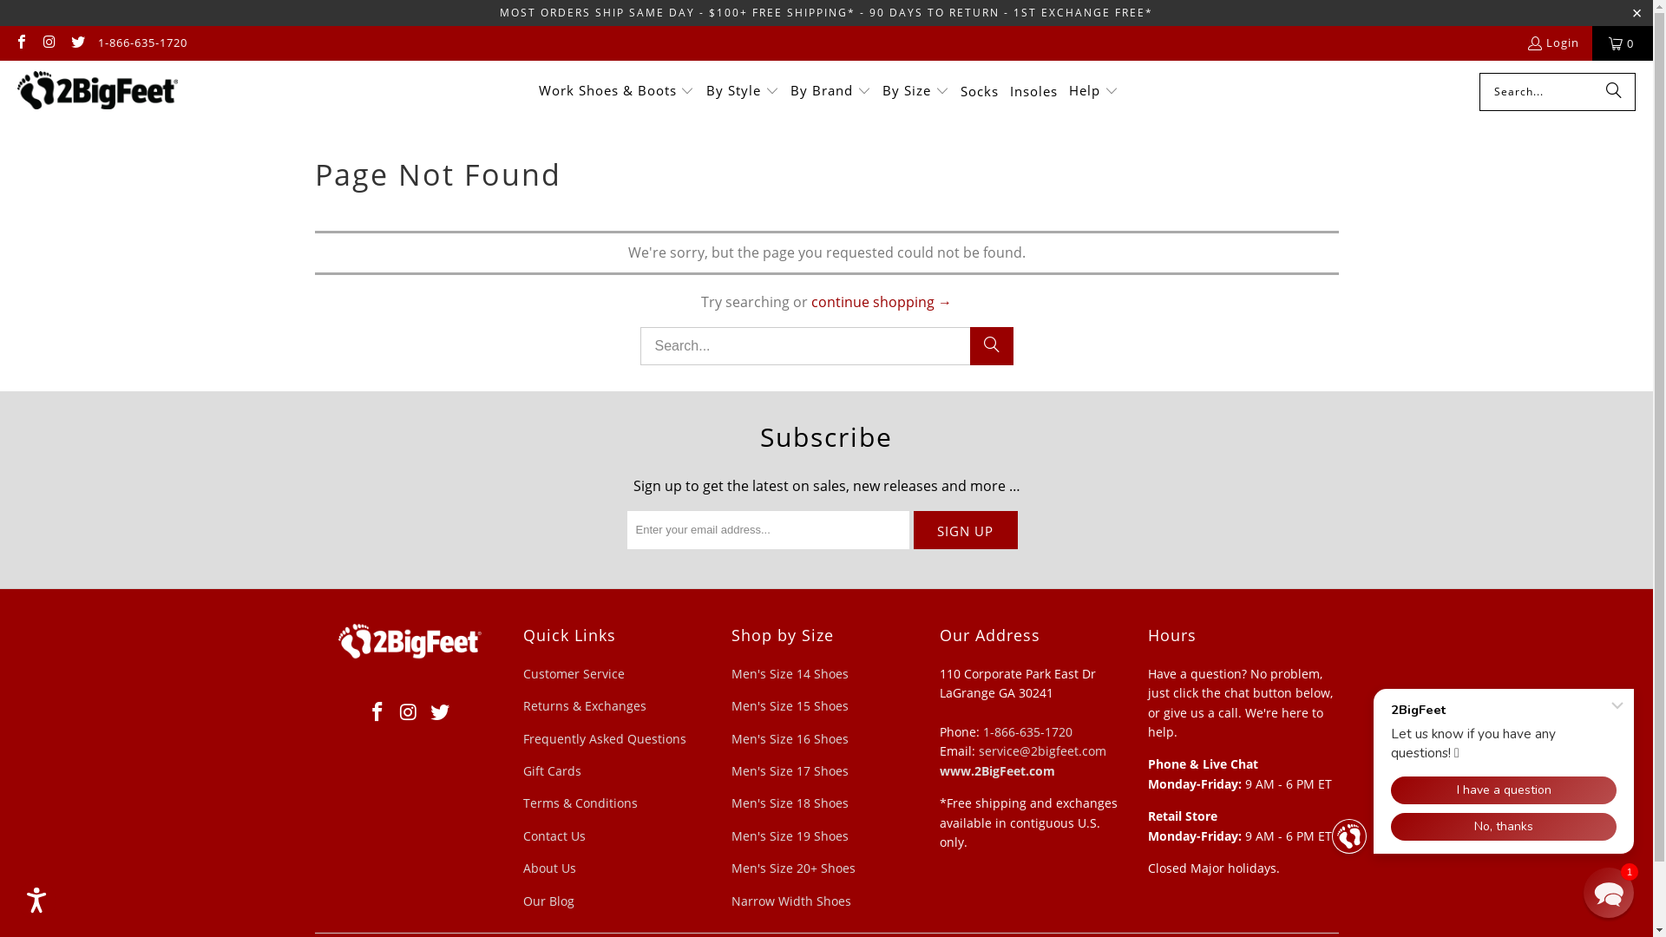 The image size is (1666, 937). What do you see at coordinates (77, 43) in the screenshot?
I see `2BigFeet on Twitter` at bounding box center [77, 43].